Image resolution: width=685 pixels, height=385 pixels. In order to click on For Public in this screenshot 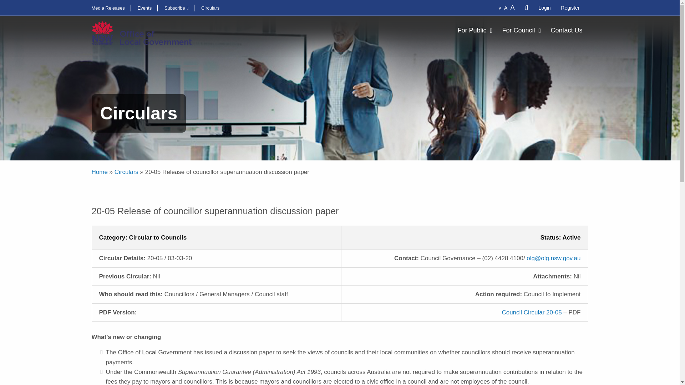, I will do `click(476, 30)`.